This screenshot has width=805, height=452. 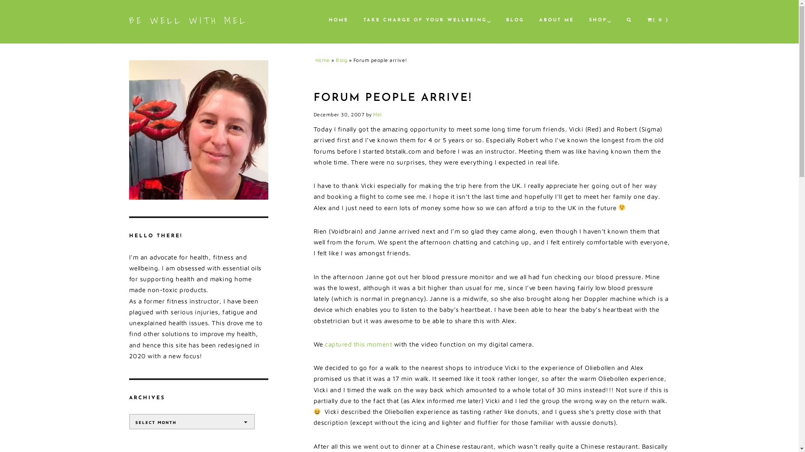 What do you see at coordinates (323, 60) in the screenshot?
I see `Home` at bounding box center [323, 60].